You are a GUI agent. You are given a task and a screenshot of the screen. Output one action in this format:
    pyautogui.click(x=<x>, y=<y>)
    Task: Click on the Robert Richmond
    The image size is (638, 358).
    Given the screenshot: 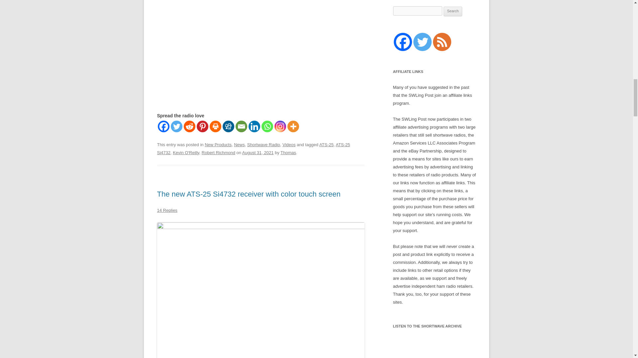 What is the action you would take?
    pyautogui.click(x=218, y=152)
    